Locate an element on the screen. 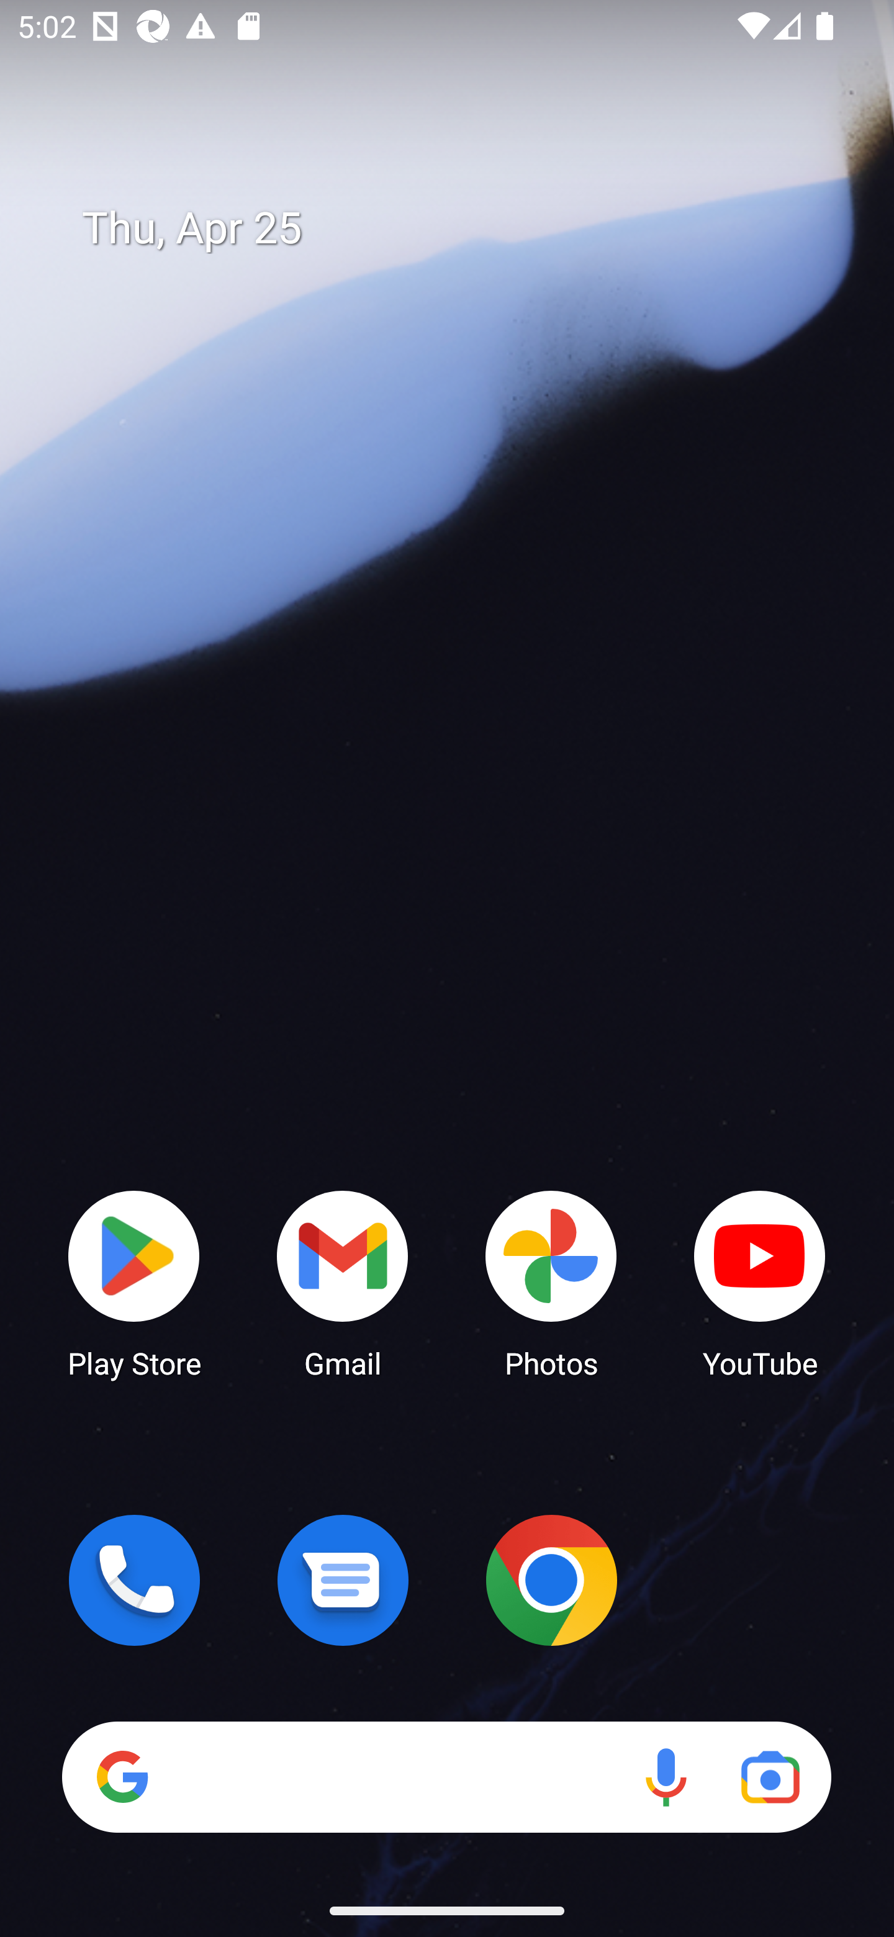 This screenshot has height=1937, width=894. Phone is located at coordinates (134, 1580).